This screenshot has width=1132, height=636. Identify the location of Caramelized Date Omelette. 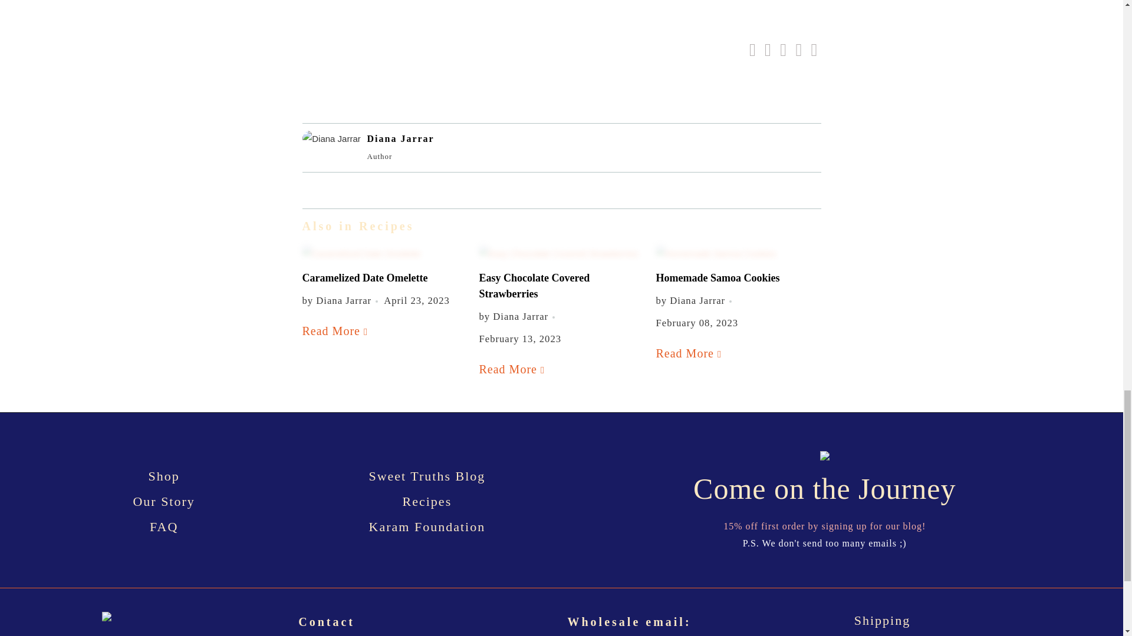
(364, 278).